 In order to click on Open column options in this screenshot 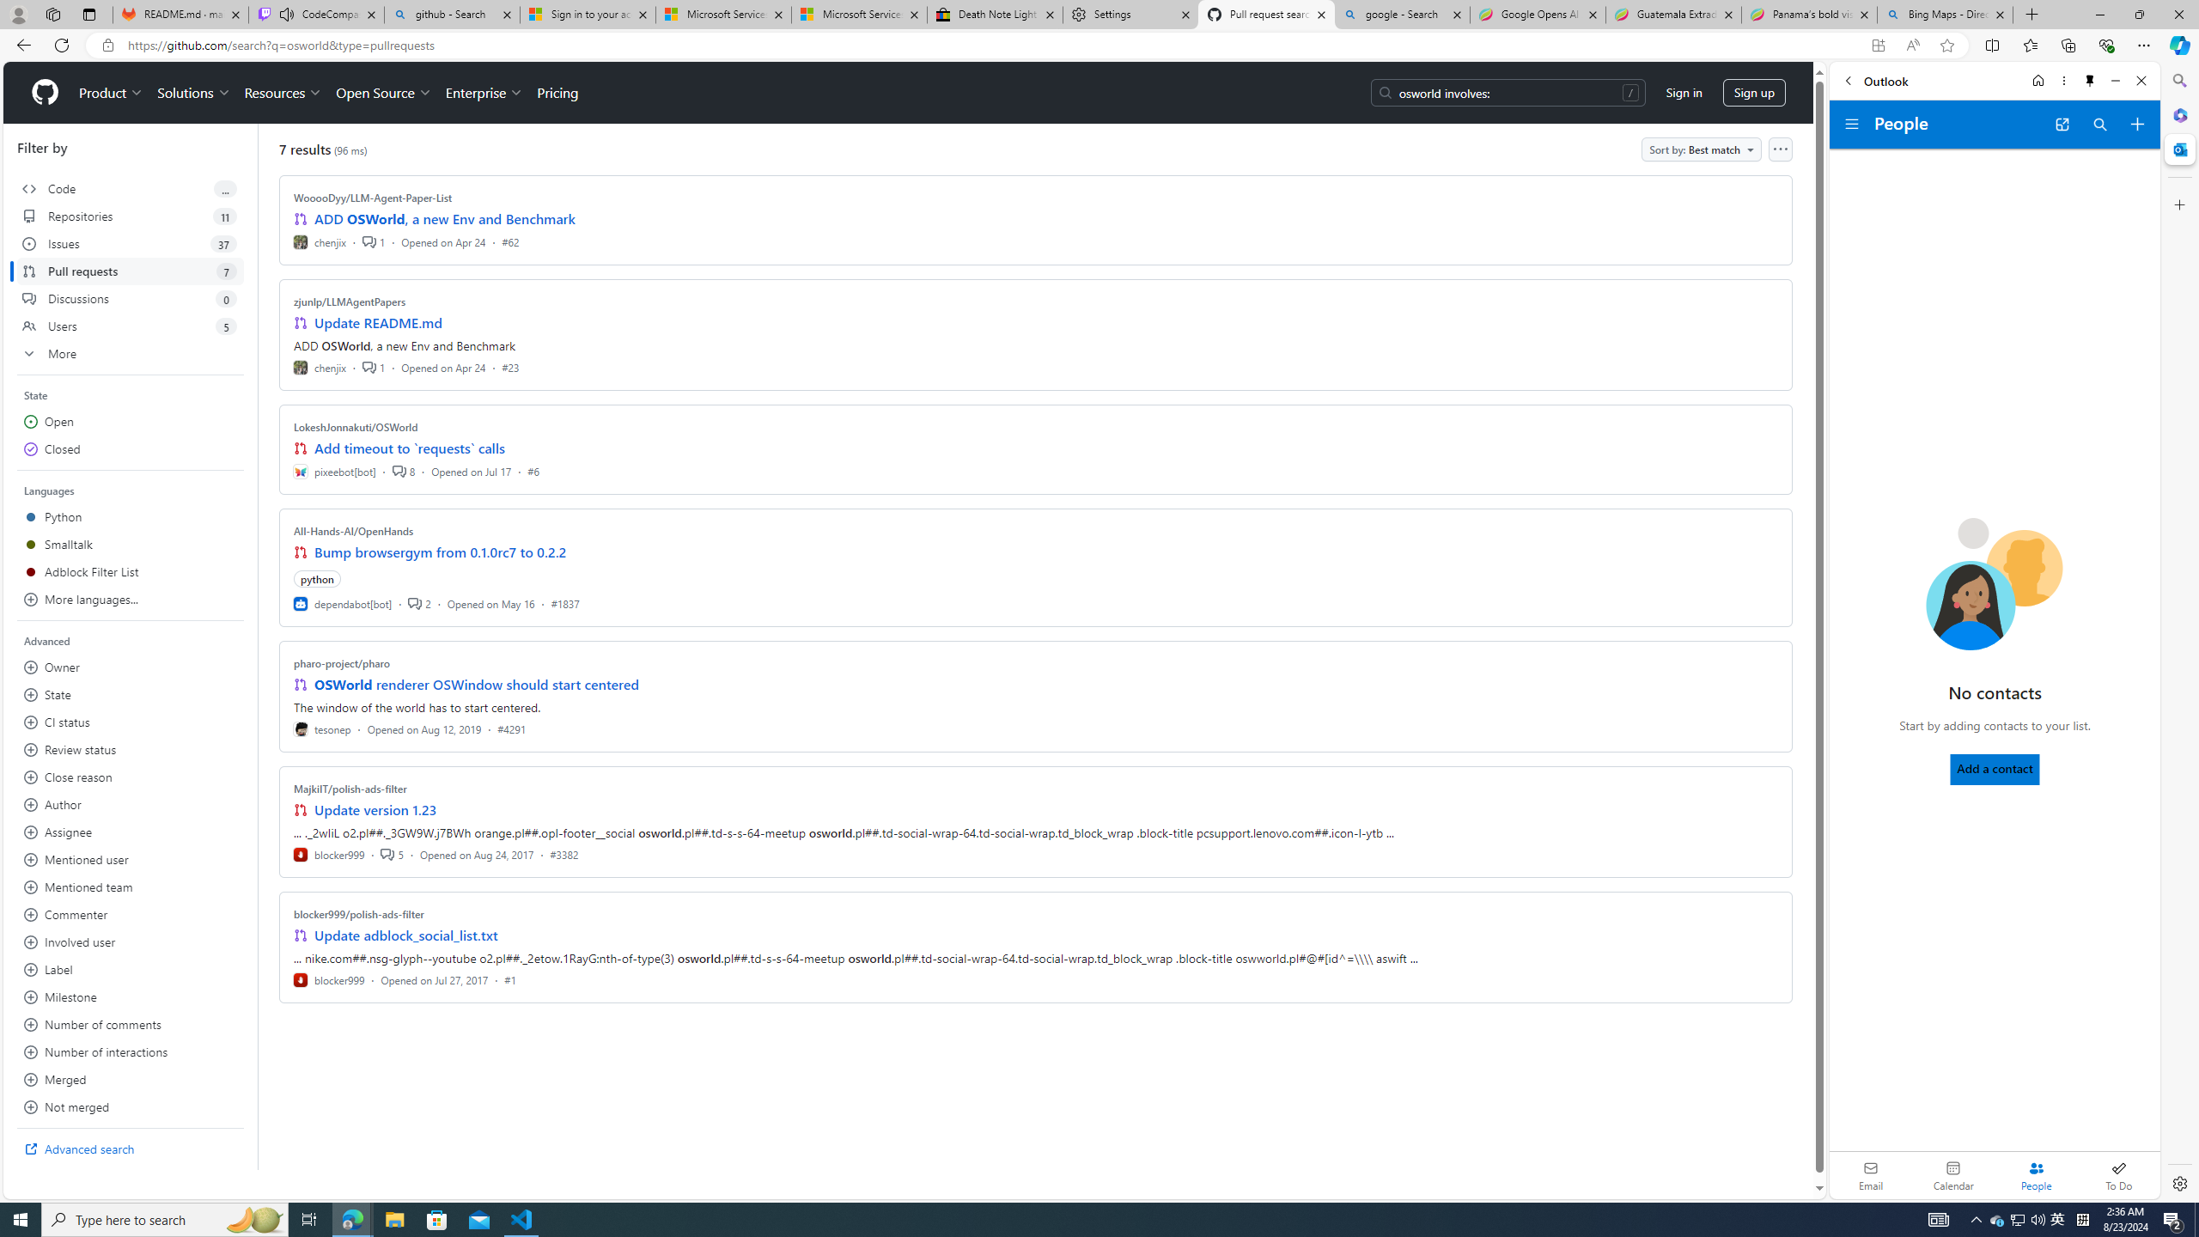, I will do `click(1780, 149)`.